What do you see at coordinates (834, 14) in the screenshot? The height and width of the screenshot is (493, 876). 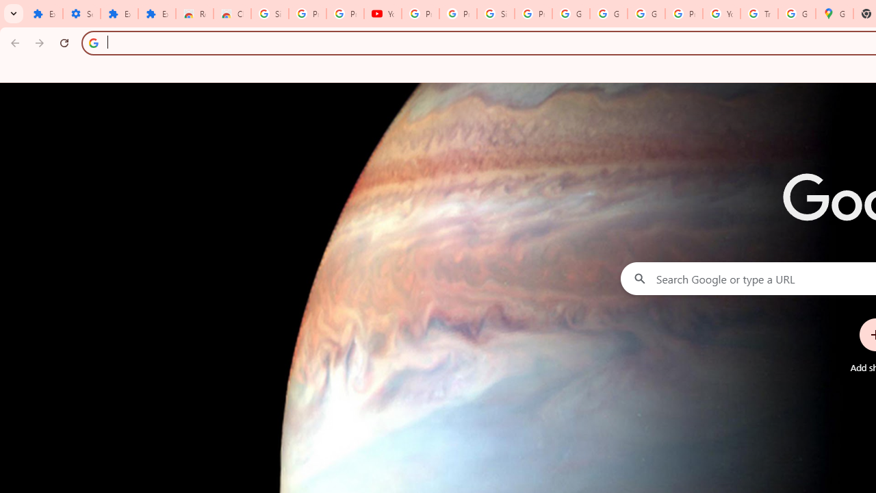 I see `Google Maps` at bounding box center [834, 14].